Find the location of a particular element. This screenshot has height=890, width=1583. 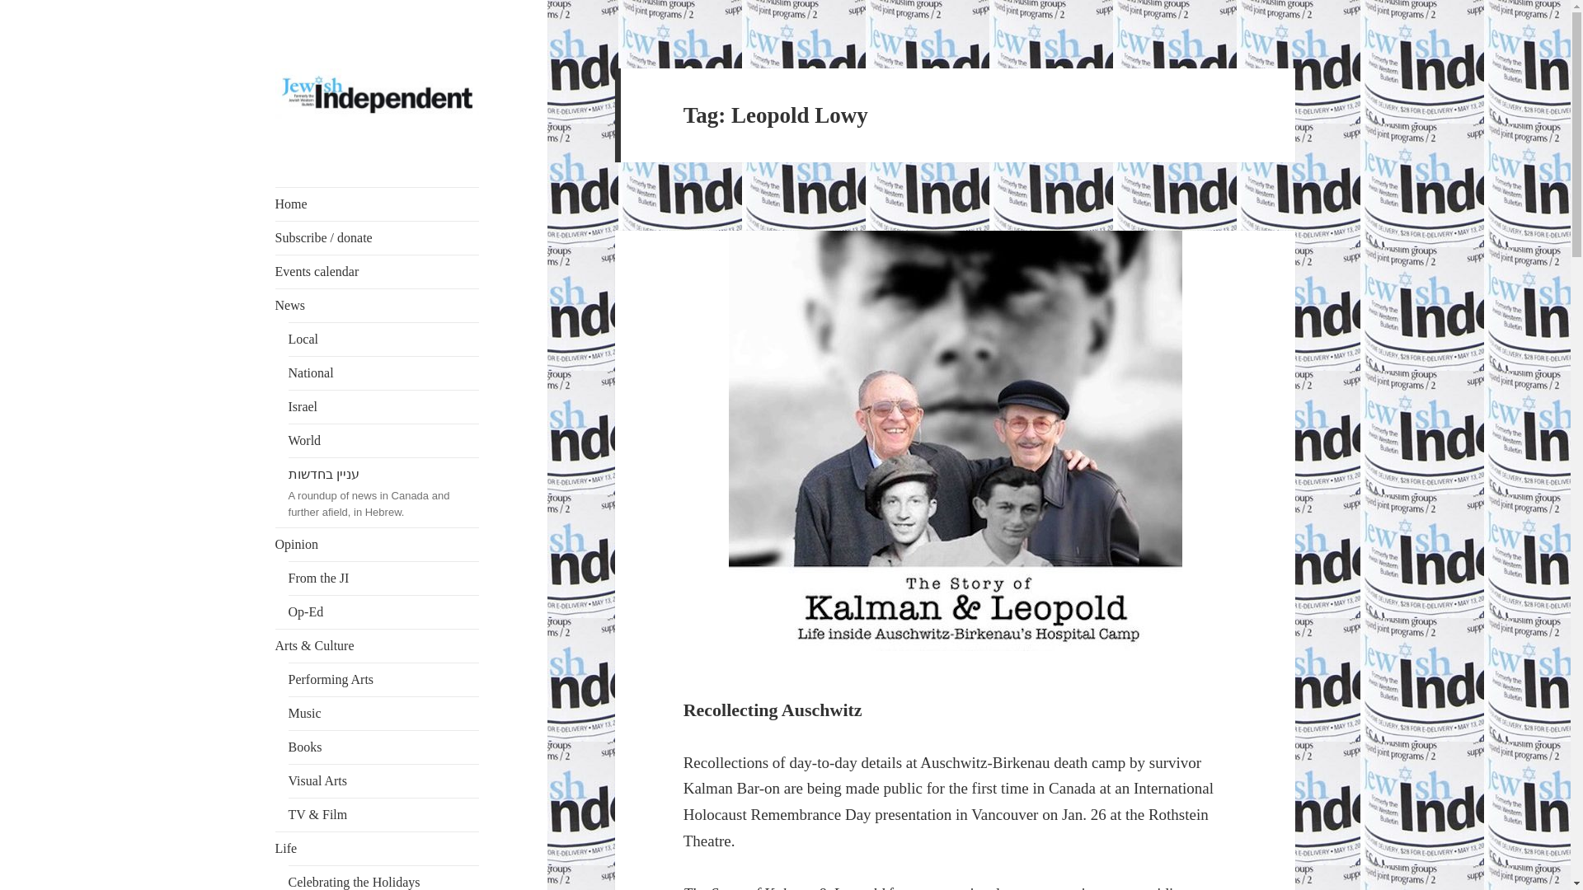

Local is located at coordinates (383, 340).